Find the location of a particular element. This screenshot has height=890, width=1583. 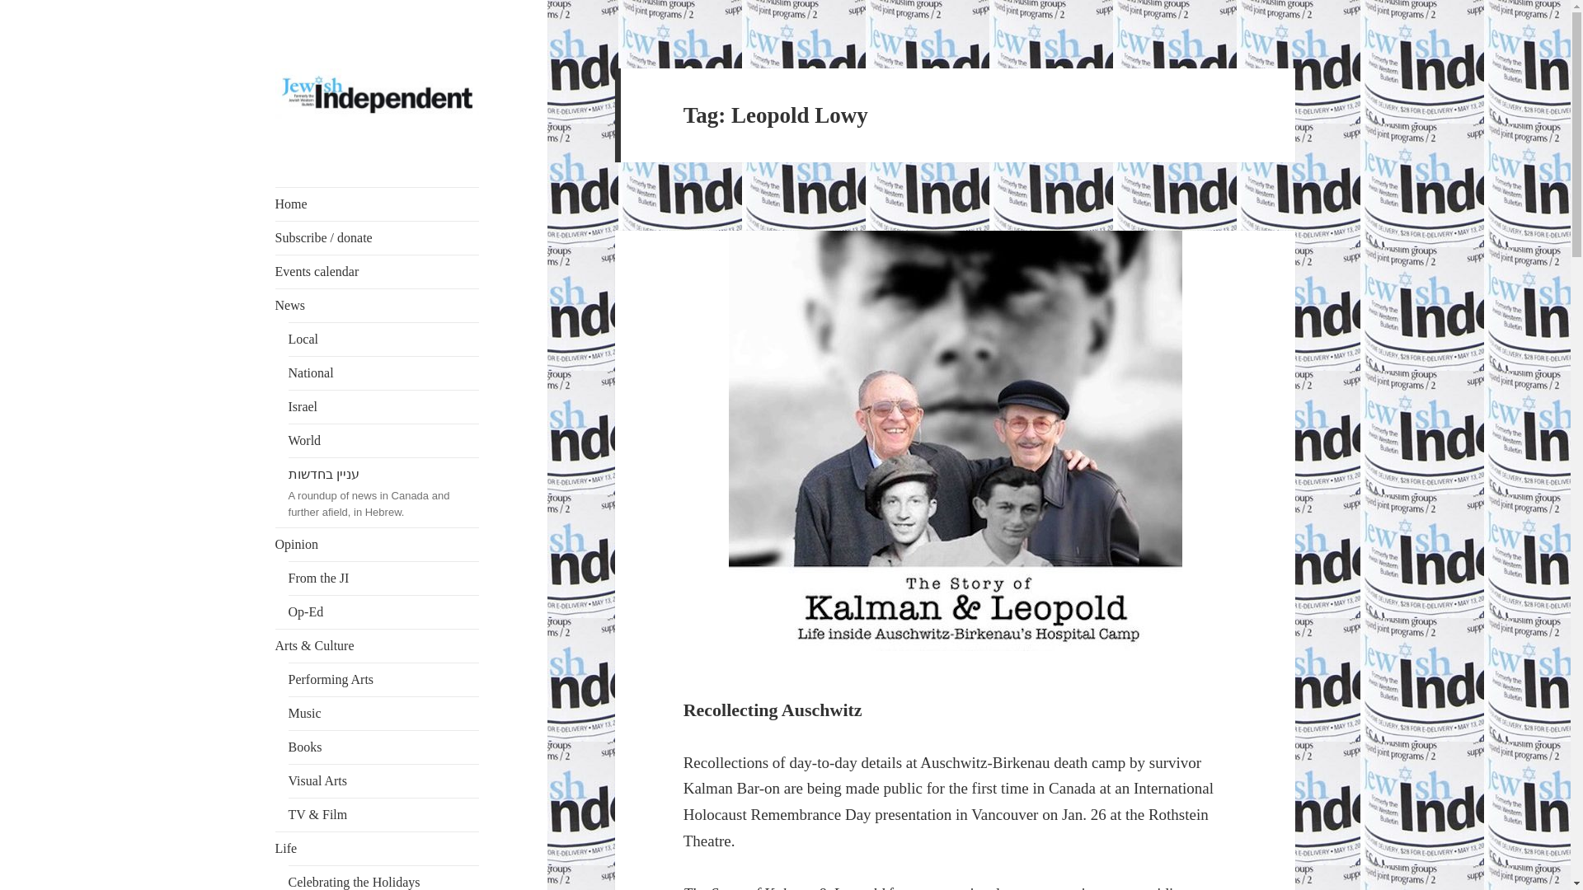

Local is located at coordinates (383, 340).